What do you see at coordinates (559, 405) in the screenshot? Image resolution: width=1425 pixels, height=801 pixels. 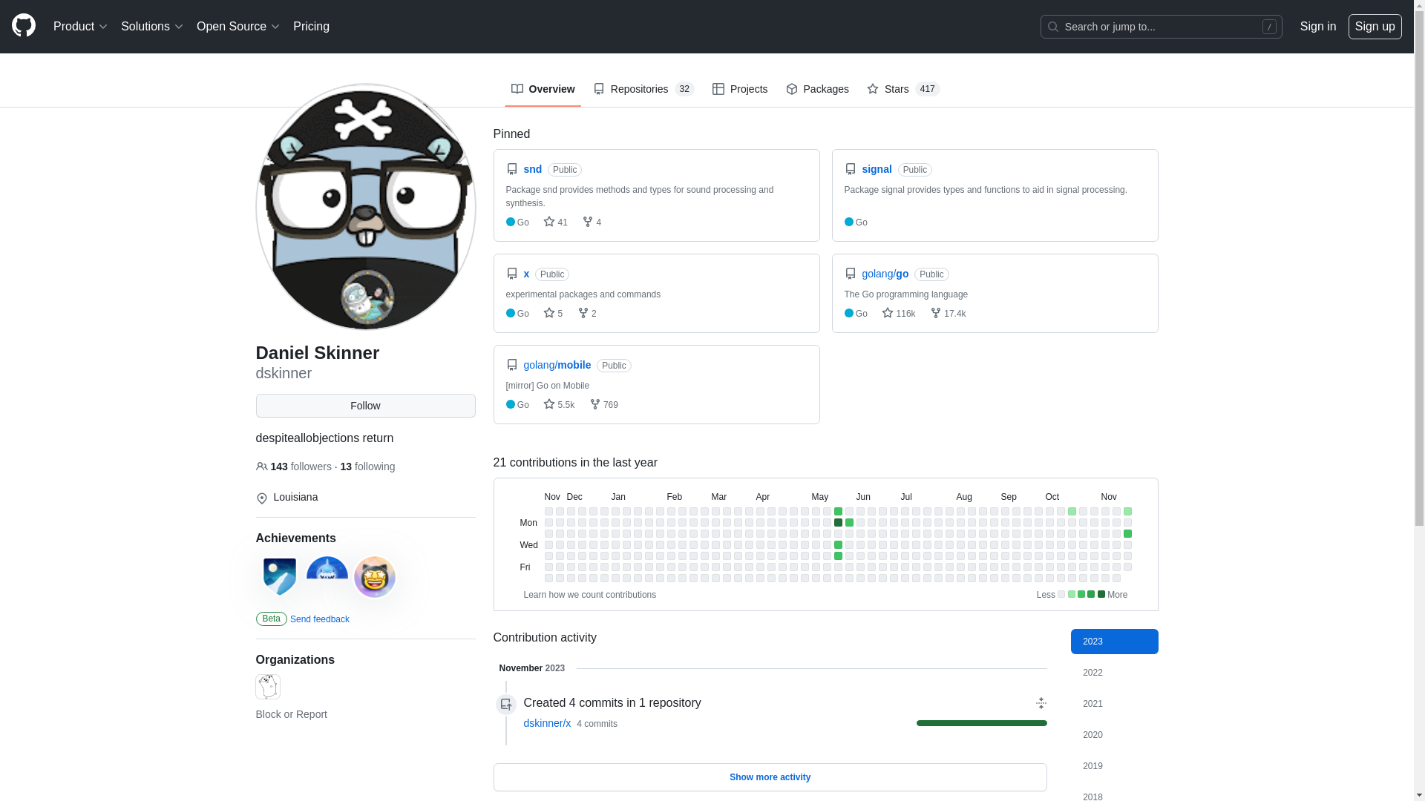 I see `5.5k` at bounding box center [559, 405].